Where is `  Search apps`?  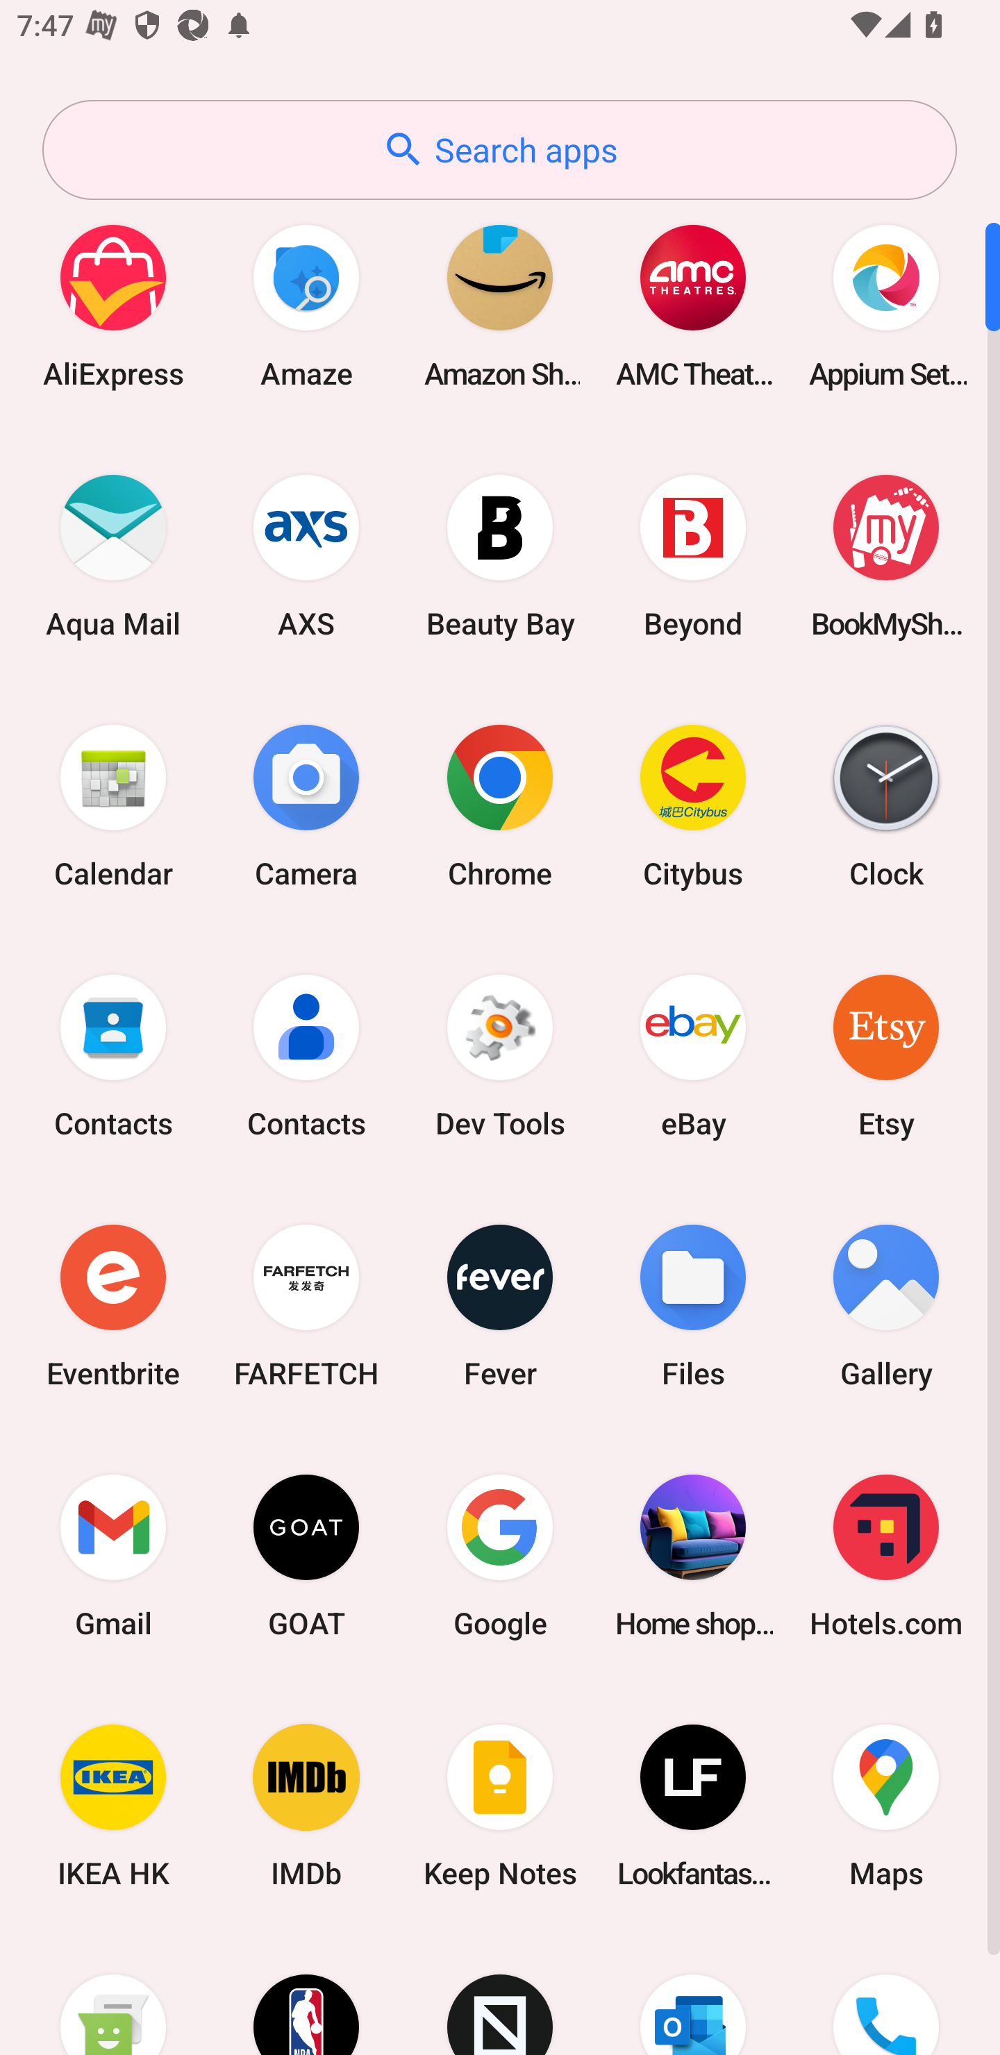   Search apps is located at coordinates (499, 150).